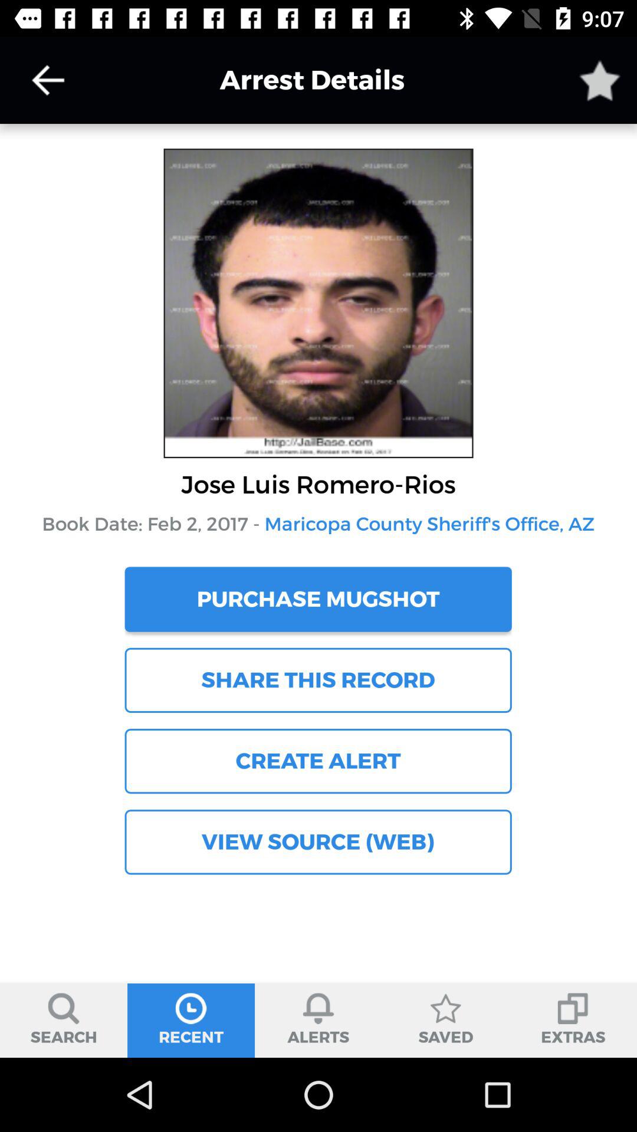  Describe the element at coordinates (599, 80) in the screenshot. I see `tap icon next to the       arrest details` at that location.